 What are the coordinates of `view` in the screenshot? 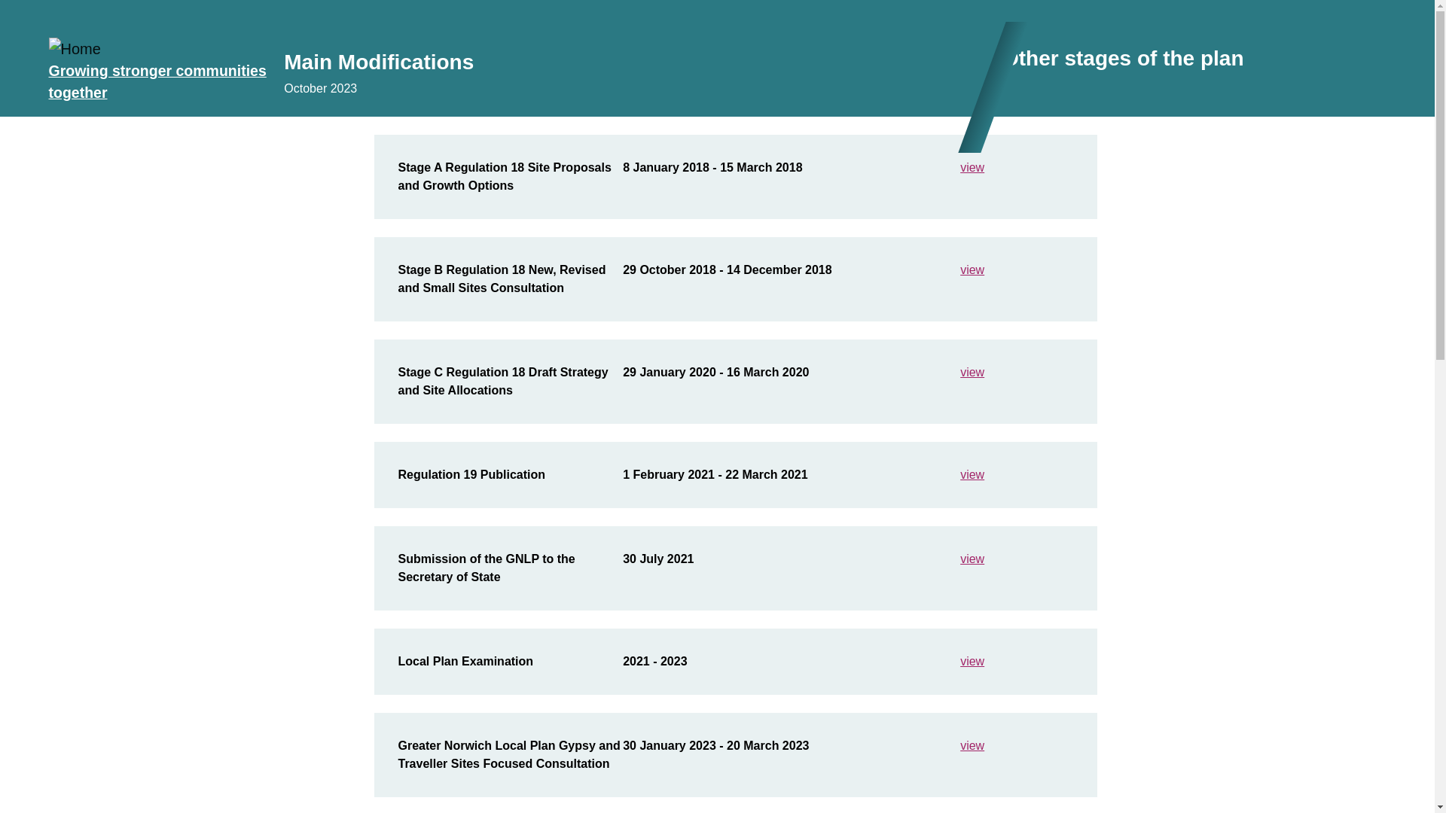 It's located at (972, 372).